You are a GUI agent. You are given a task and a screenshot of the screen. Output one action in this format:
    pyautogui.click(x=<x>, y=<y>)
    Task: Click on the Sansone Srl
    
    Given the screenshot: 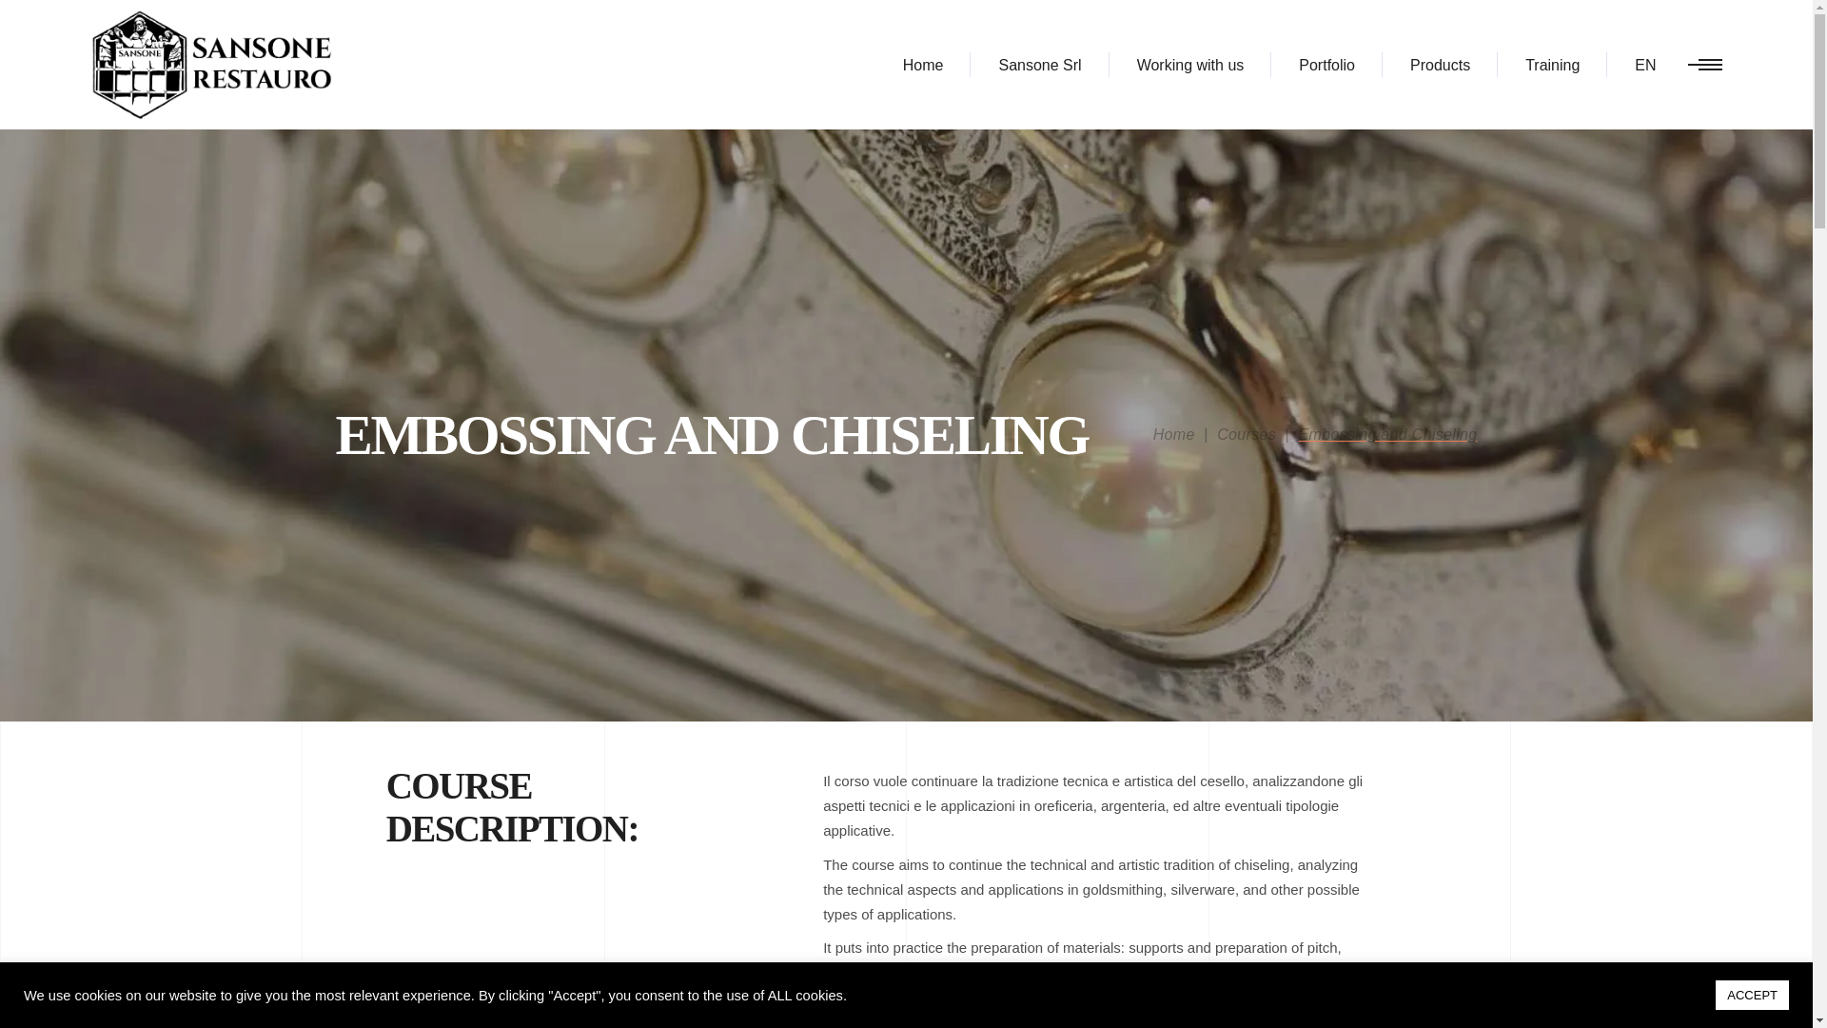 What is the action you would take?
    pyautogui.click(x=1039, y=65)
    